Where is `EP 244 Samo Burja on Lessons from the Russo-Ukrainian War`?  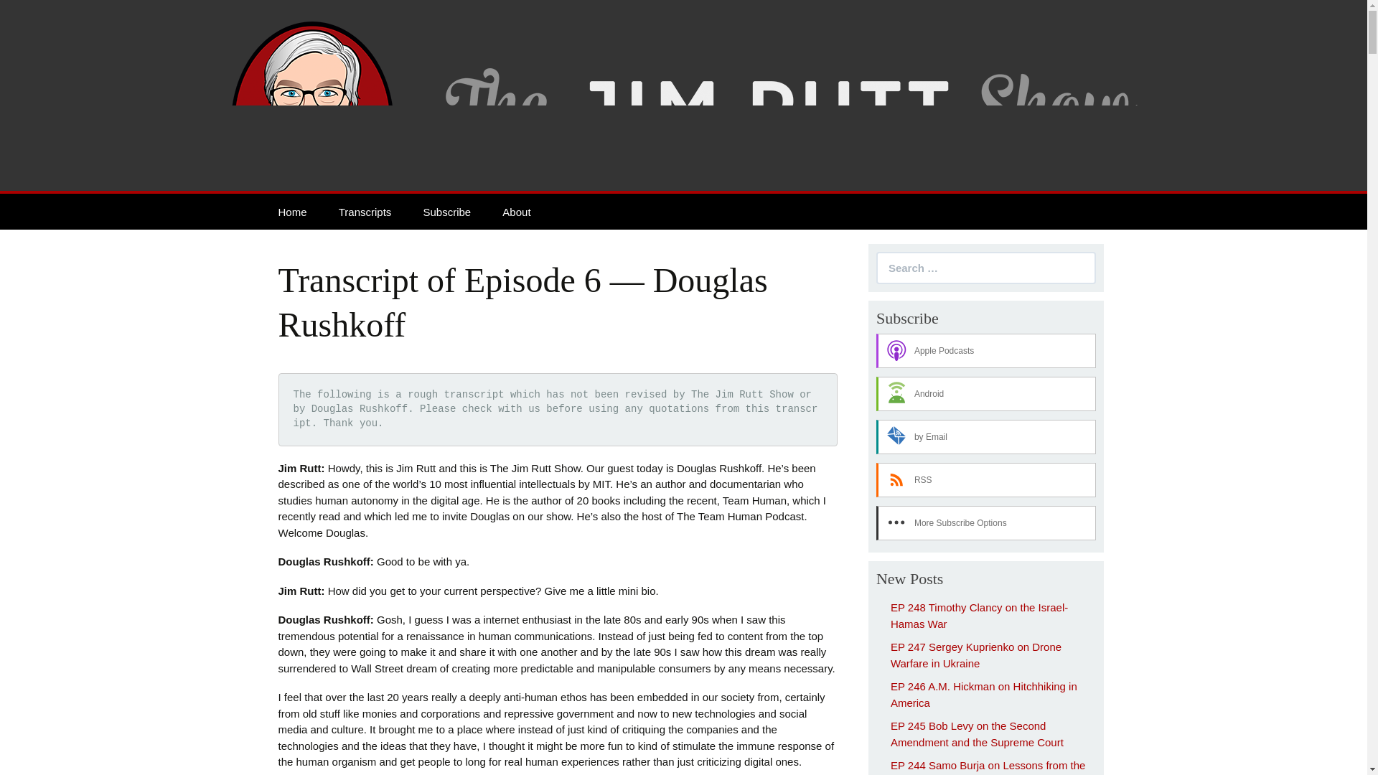 EP 244 Samo Burja on Lessons from the Russo-Ukrainian War is located at coordinates (988, 767).